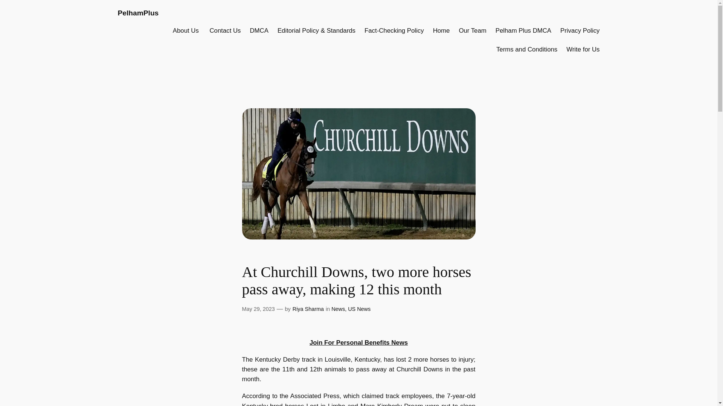 The height and width of the screenshot is (406, 723). Describe the element at coordinates (259, 31) in the screenshot. I see `DMCA` at that location.